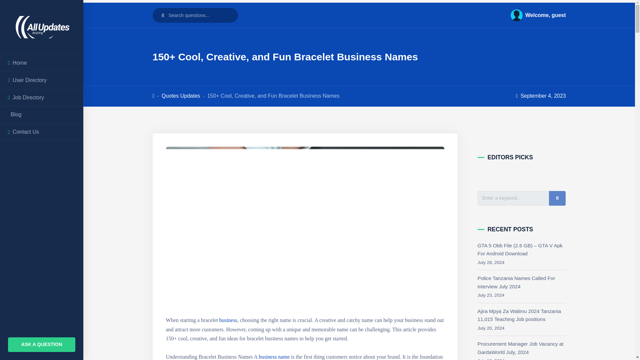 Image resolution: width=640 pixels, height=360 pixels. I want to click on ASK A QUESTION, so click(41, 345).